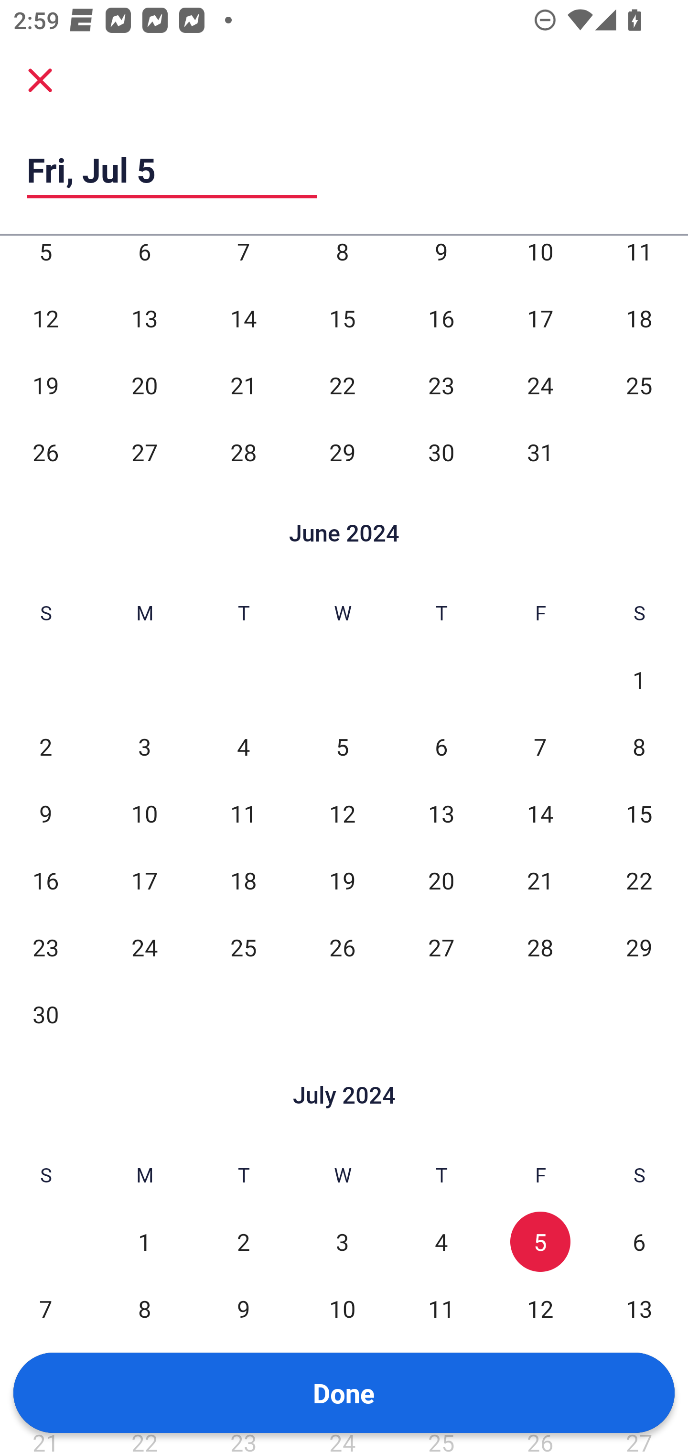 This screenshot has height=1453, width=688. Describe the element at coordinates (540, 880) in the screenshot. I see `21 Fri, Jun 21, Not Selected` at that location.